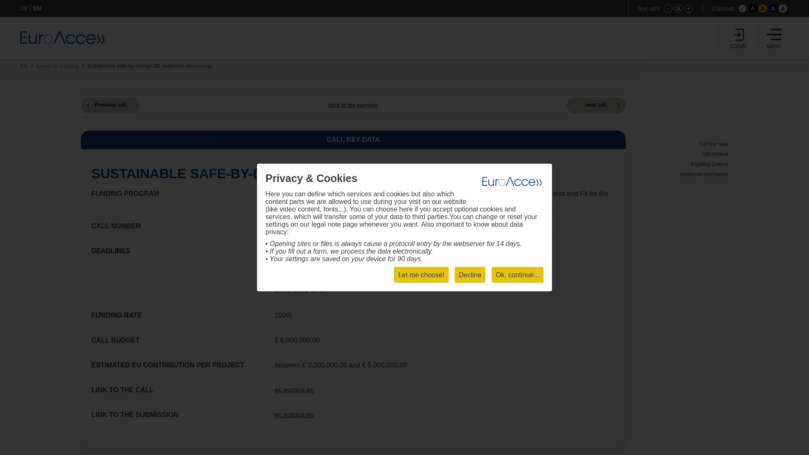  I want to click on A, so click(763, 8).